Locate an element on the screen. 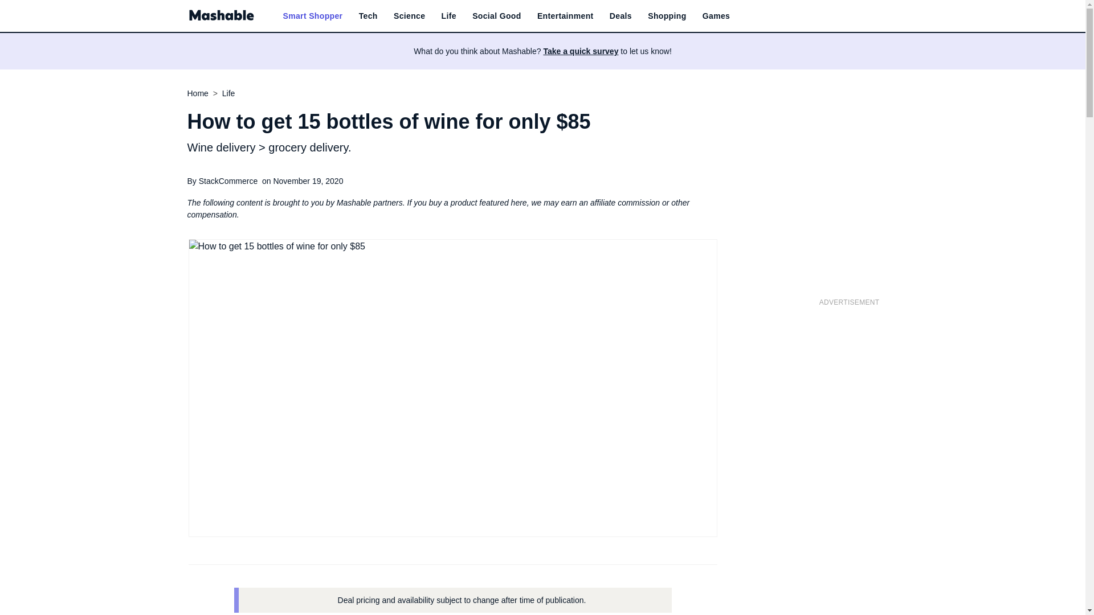 This screenshot has width=1094, height=615. Deals is located at coordinates (621, 16).